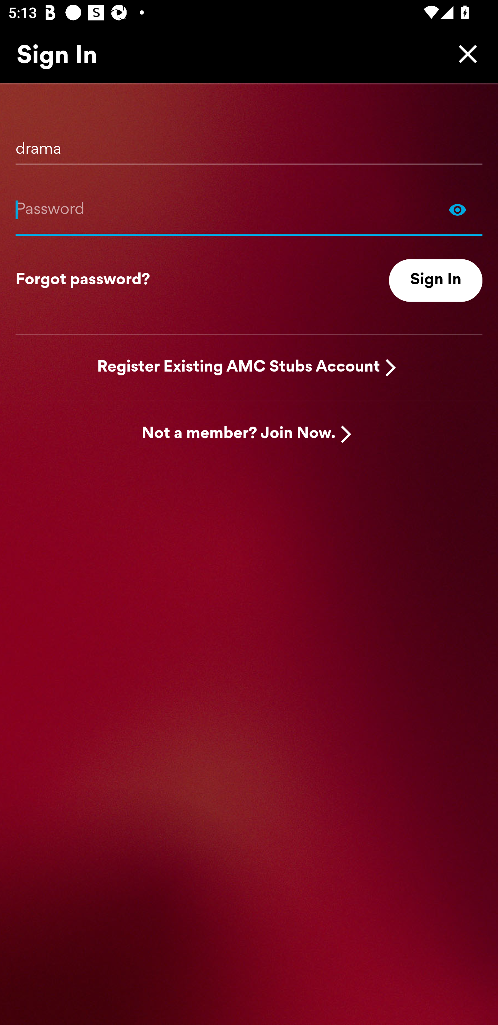 This screenshot has width=498, height=1025. What do you see at coordinates (239, 367) in the screenshot?
I see `Register Existing AMC Stubs Account` at bounding box center [239, 367].